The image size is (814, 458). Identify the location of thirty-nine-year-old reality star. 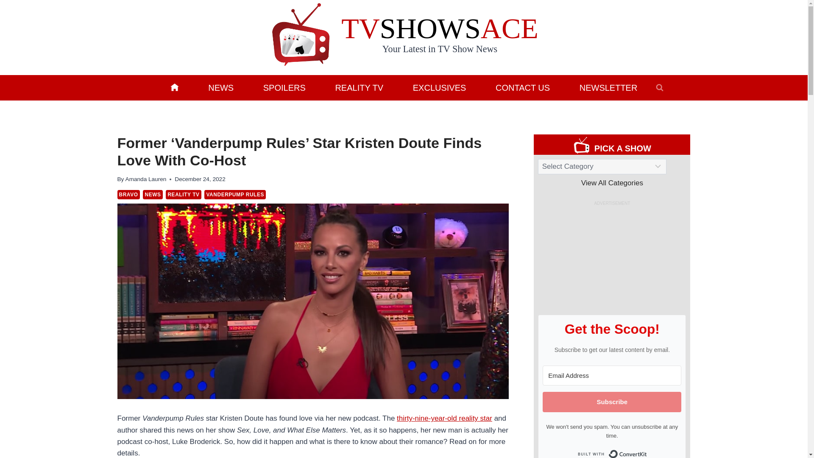
(444, 418).